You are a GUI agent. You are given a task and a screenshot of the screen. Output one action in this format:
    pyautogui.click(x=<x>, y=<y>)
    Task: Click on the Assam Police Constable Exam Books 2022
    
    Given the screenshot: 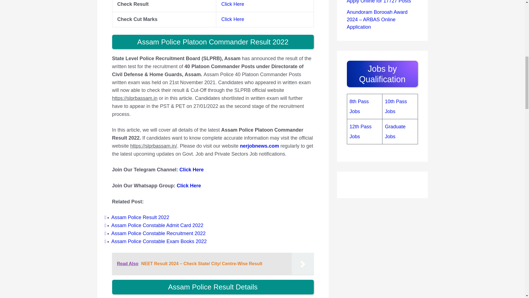 What is the action you would take?
    pyautogui.click(x=159, y=241)
    